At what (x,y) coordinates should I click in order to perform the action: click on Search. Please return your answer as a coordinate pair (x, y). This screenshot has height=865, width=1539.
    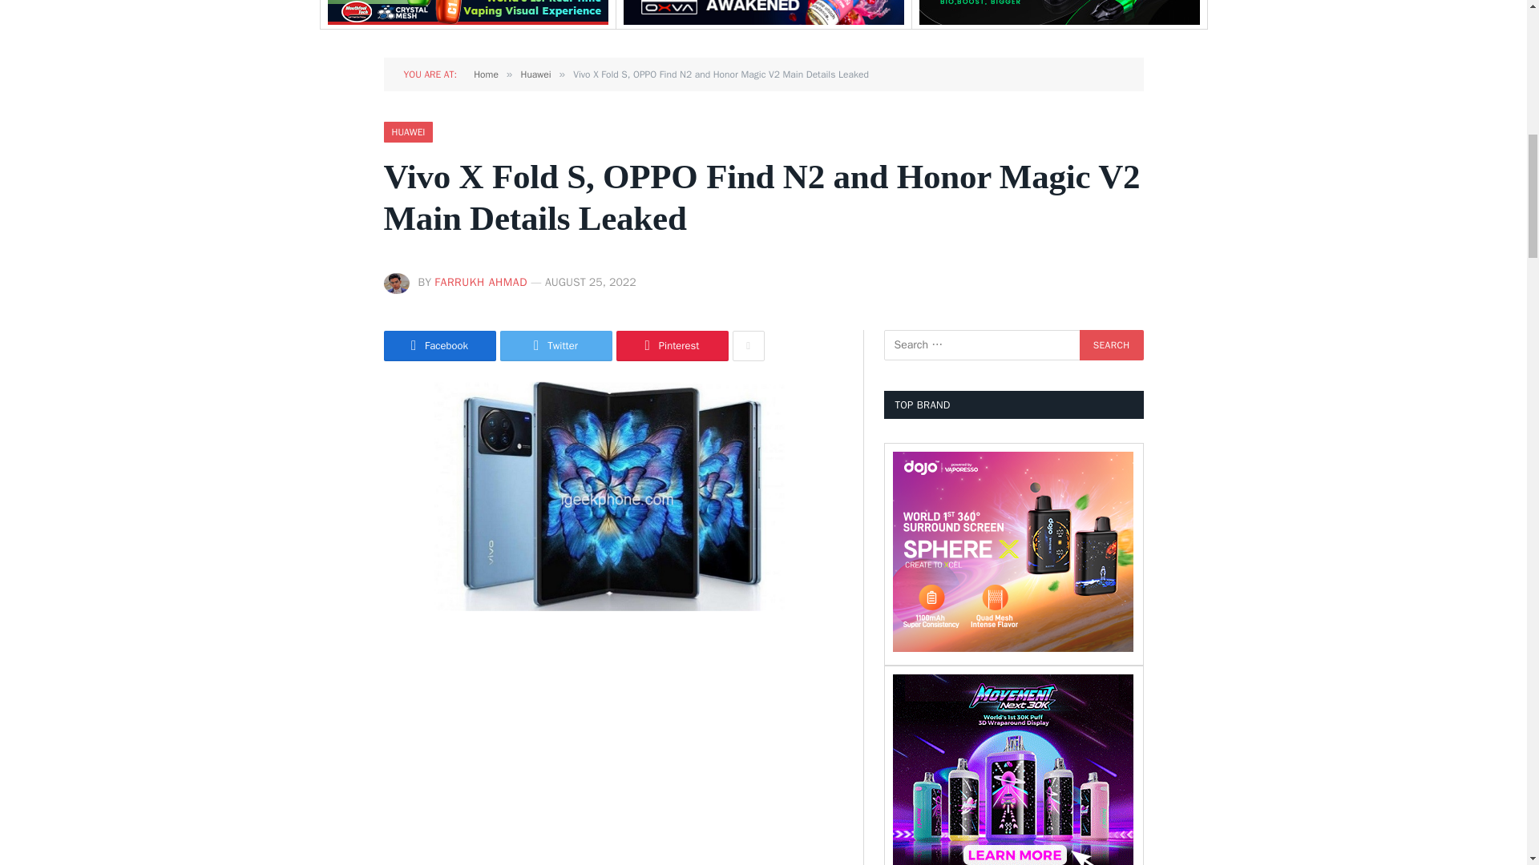
    Looking at the image, I should click on (1111, 344).